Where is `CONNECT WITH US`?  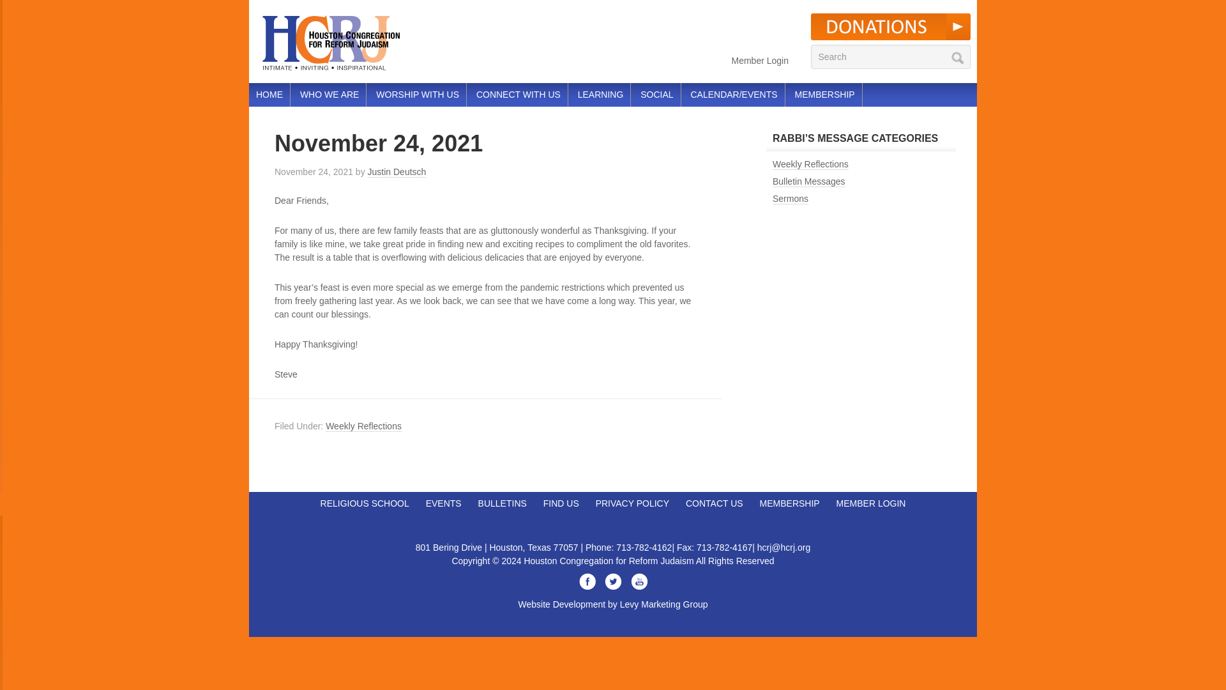 CONNECT WITH US is located at coordinates (518, 95).